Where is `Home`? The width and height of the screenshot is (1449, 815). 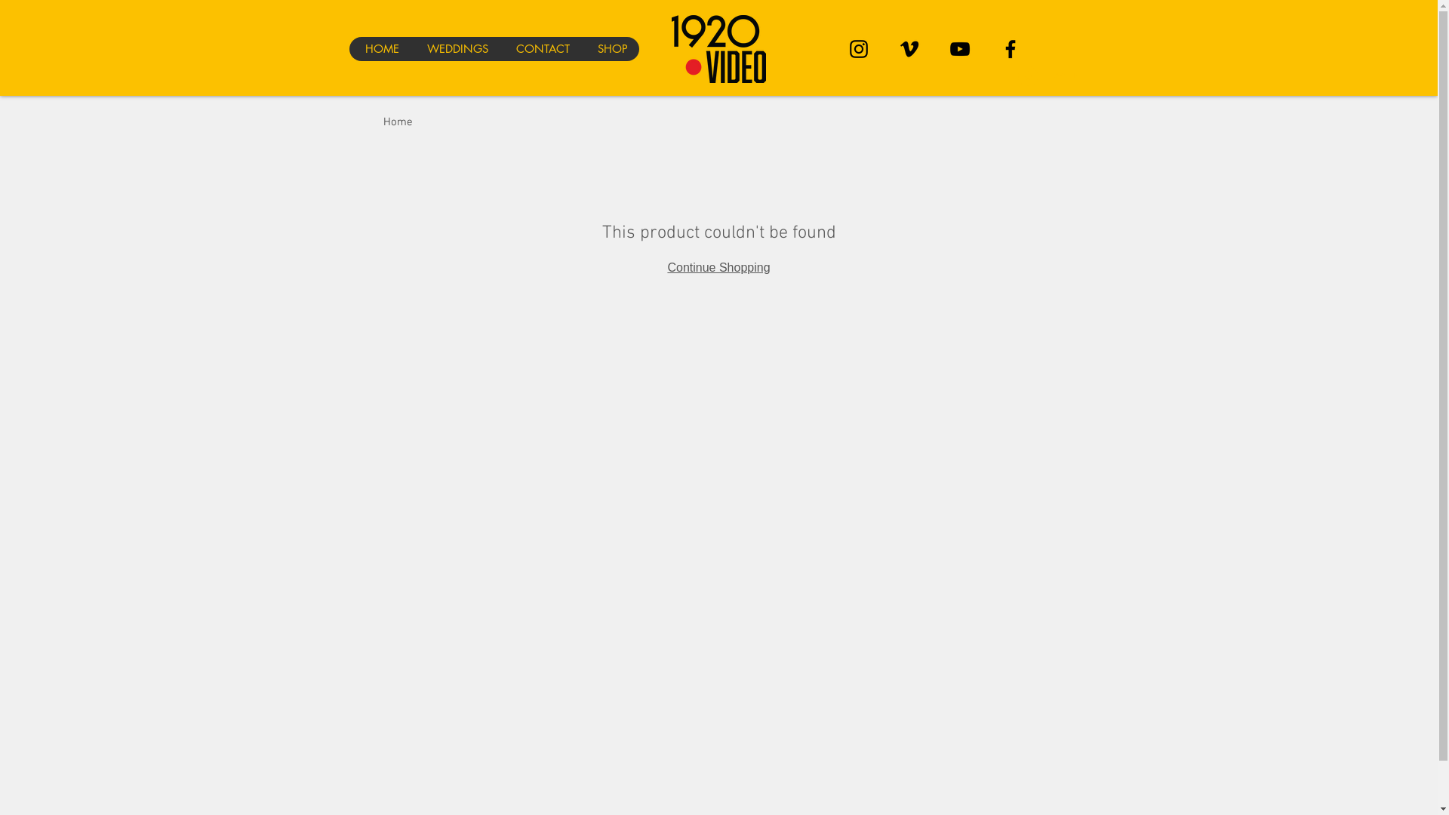
Home is located at coordinates (398, 122).